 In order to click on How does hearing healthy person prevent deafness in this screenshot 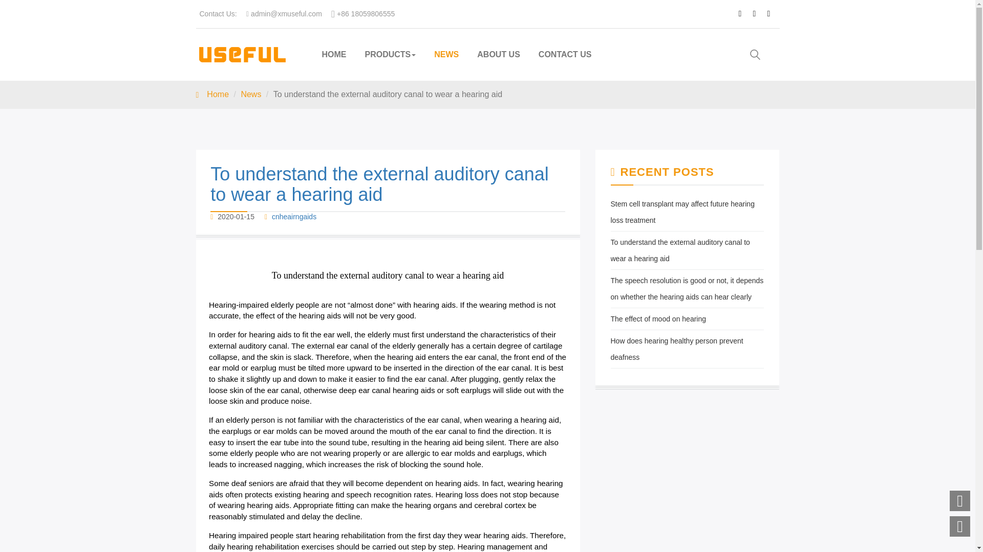, I will do `click(677, 349)`.